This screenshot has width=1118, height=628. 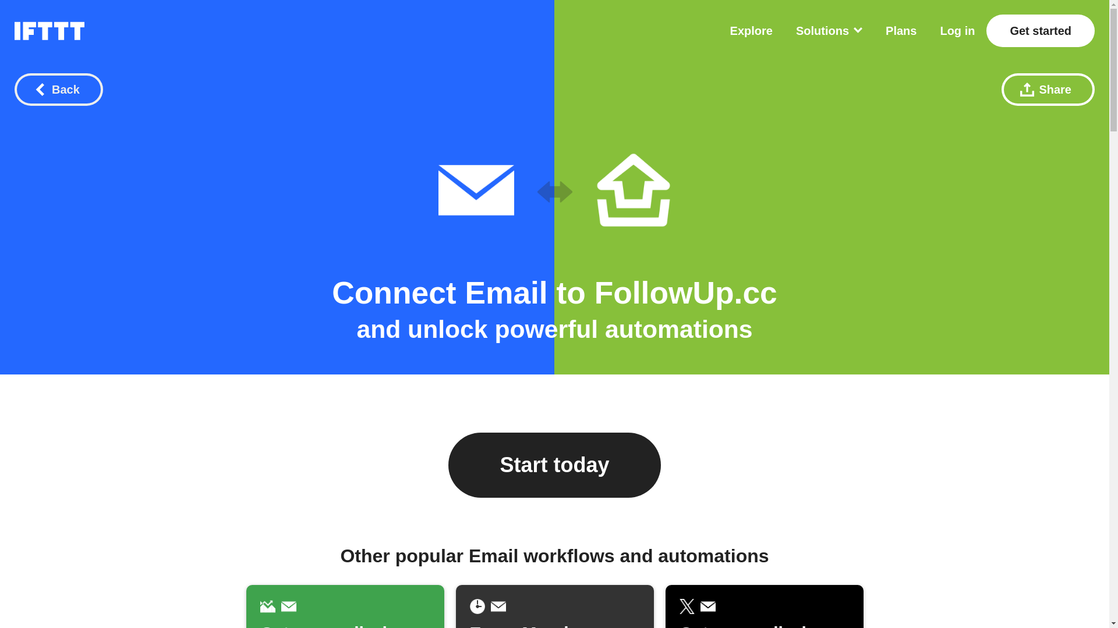 What do you see at coordinates (829, 30) in the screenshot?
I see `Solutions` at bounding box center [829, 30].